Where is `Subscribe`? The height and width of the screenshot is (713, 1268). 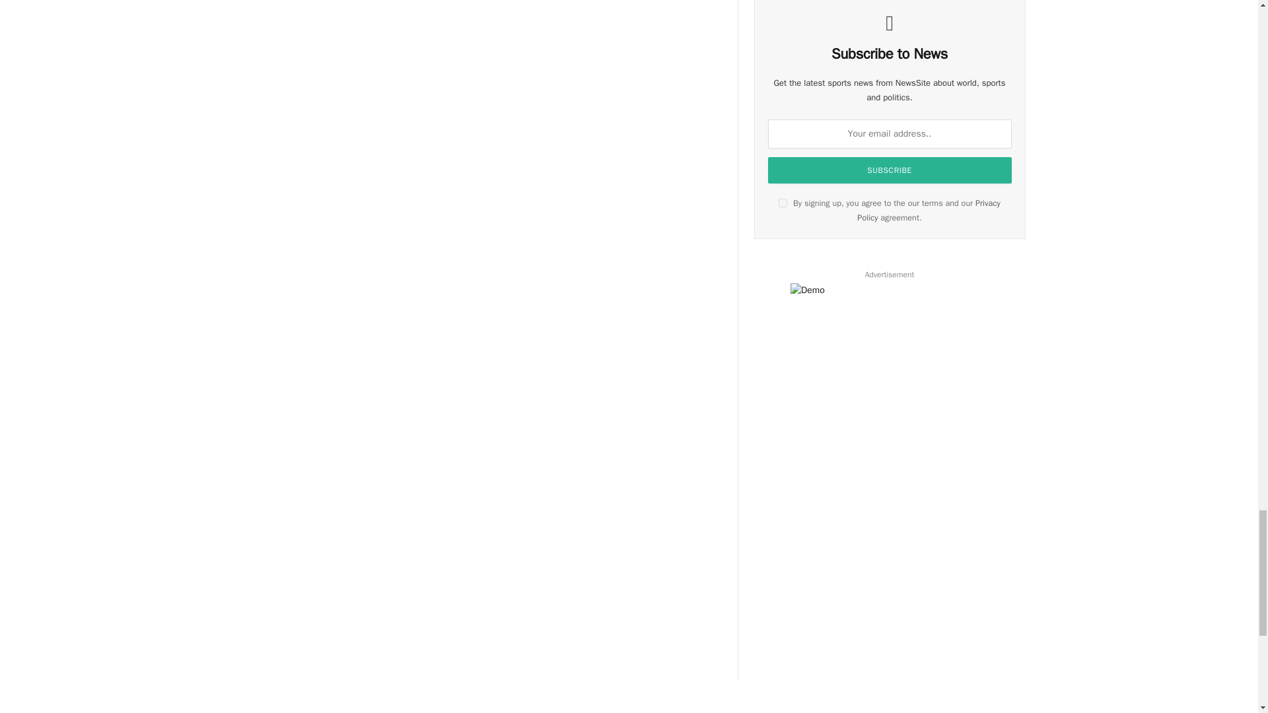
Subscribe is located at coordinates (890, 170).